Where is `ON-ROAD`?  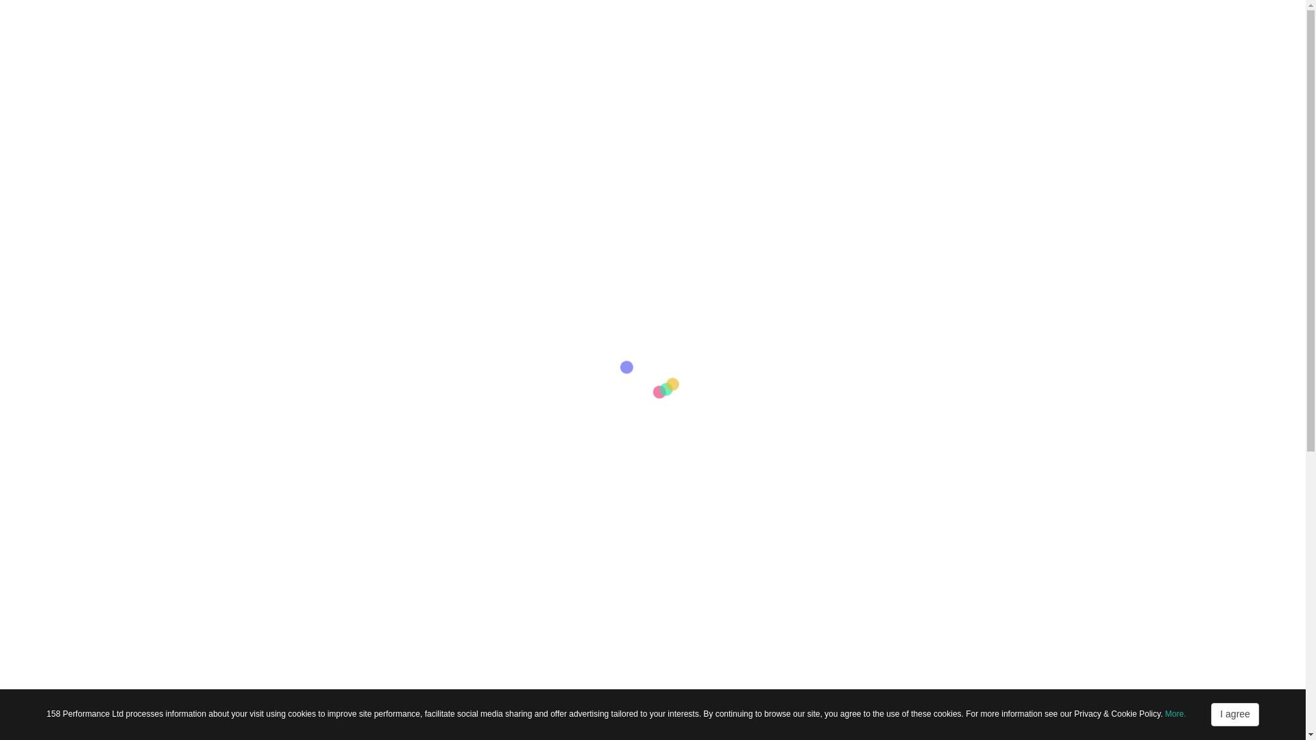 ON-ROAD is located at coordinates (451, 52).